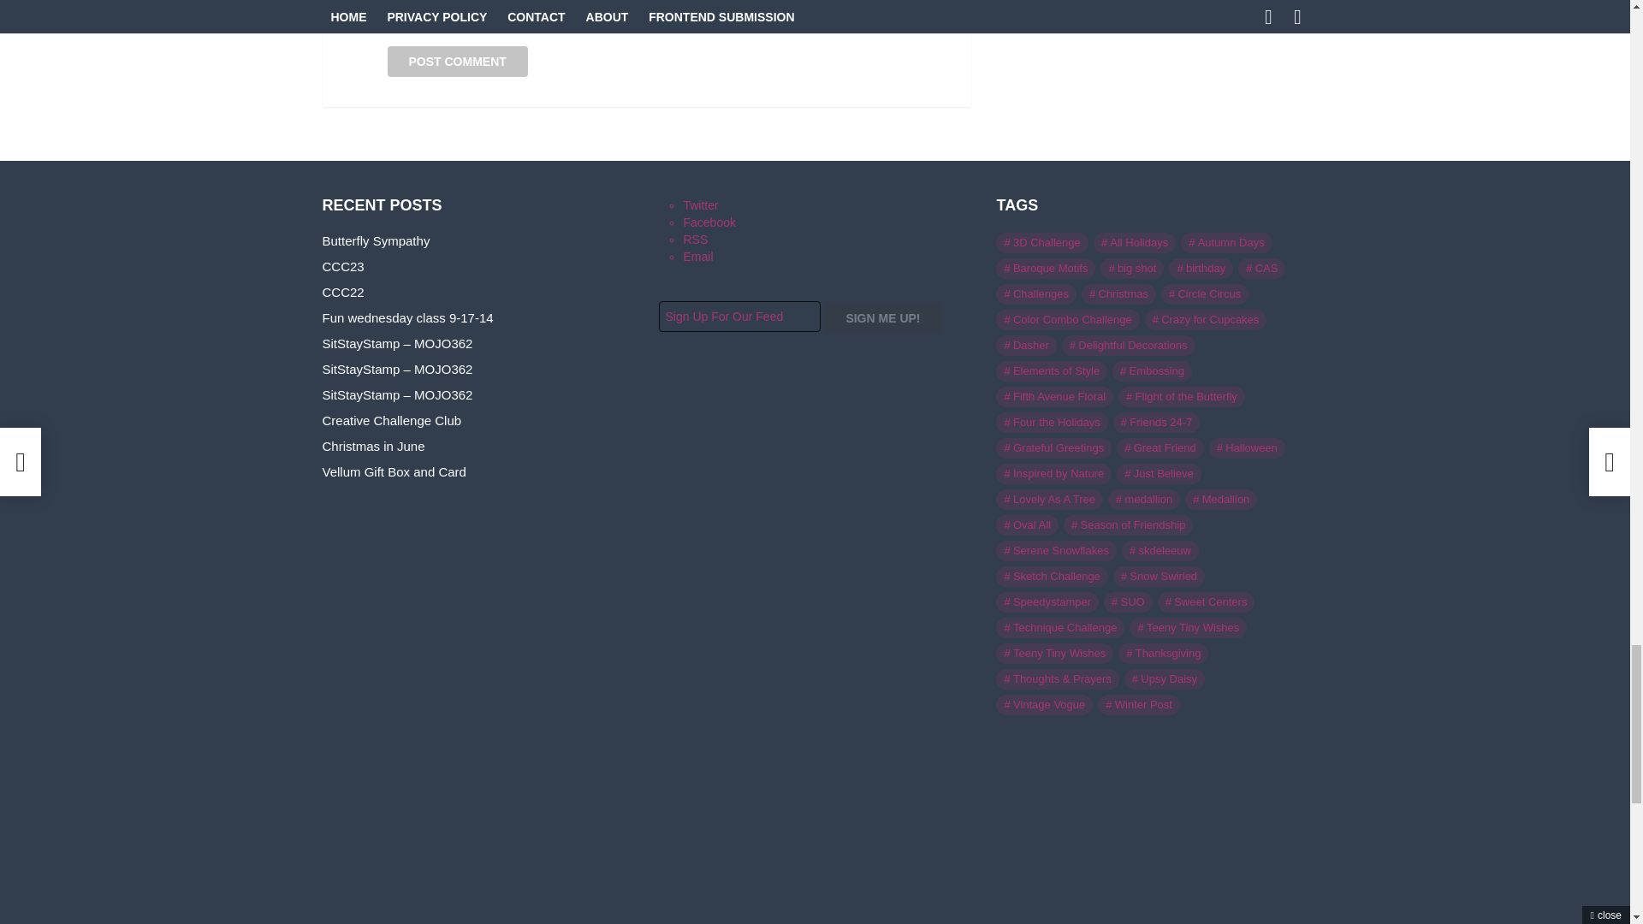 The height and width of the screenshot is (924, 1643). What do you see at coordinates (883, 318) in the screenshot?
I see `Sign Me Up!` at bounding box center [883, 318].